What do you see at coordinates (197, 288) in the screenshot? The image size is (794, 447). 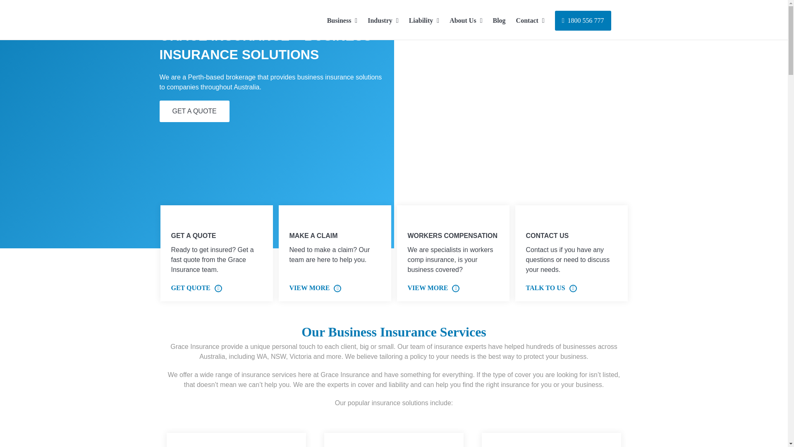 I see `GET QUOTE` at bounding box center [197, 288].